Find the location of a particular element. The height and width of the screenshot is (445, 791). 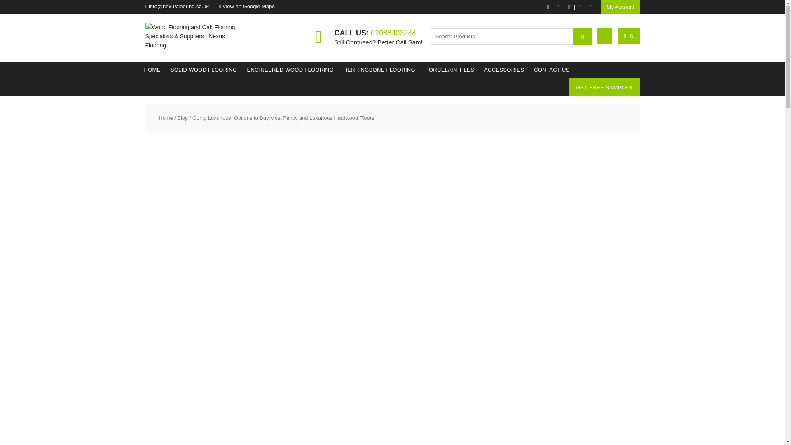

Blog is located at coordinates (183, 118).